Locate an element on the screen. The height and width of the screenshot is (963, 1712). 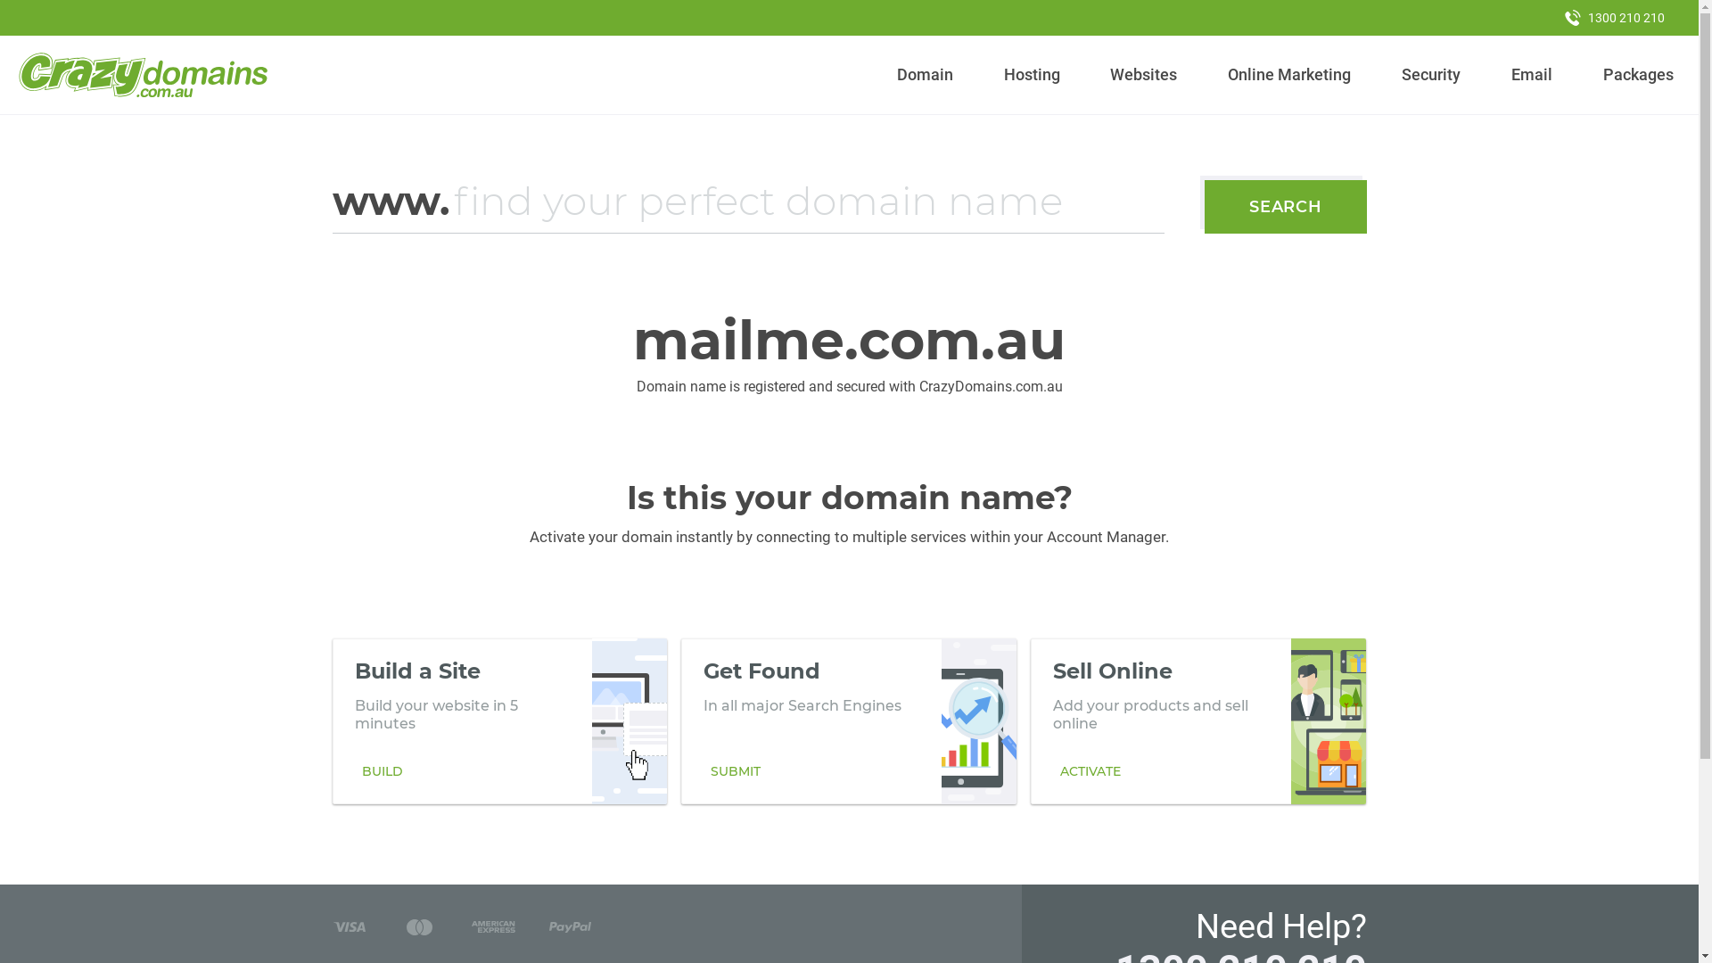
1300 210 210 is located at coordinates (1615, 18).